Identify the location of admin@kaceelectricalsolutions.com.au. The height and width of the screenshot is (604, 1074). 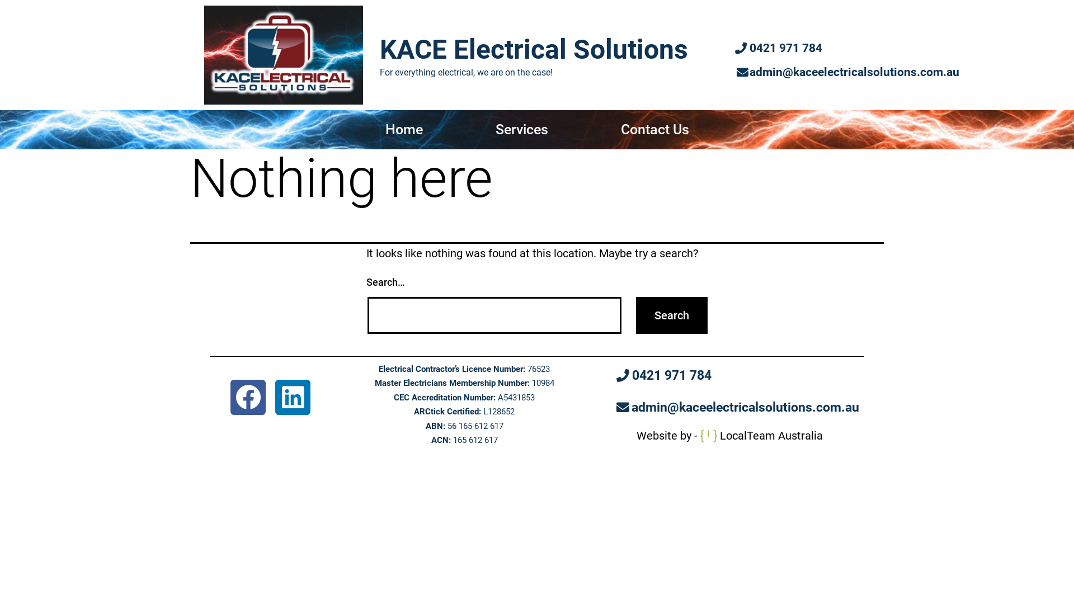
(848, 73).